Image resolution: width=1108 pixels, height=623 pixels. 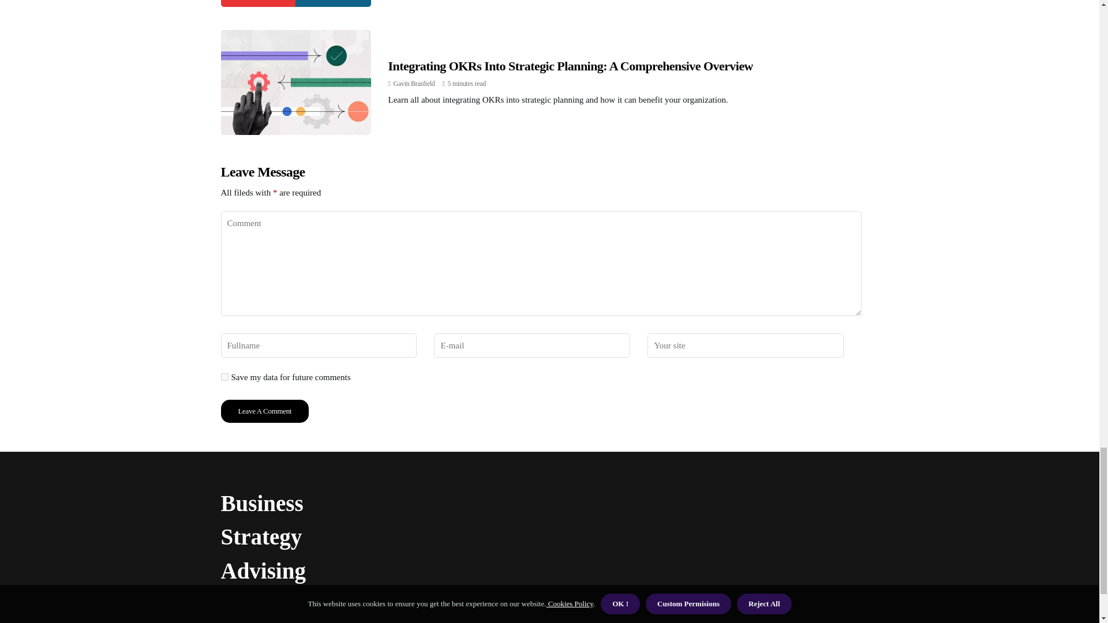 I want to click on Leave a Comment, so click(x=264, y=411).